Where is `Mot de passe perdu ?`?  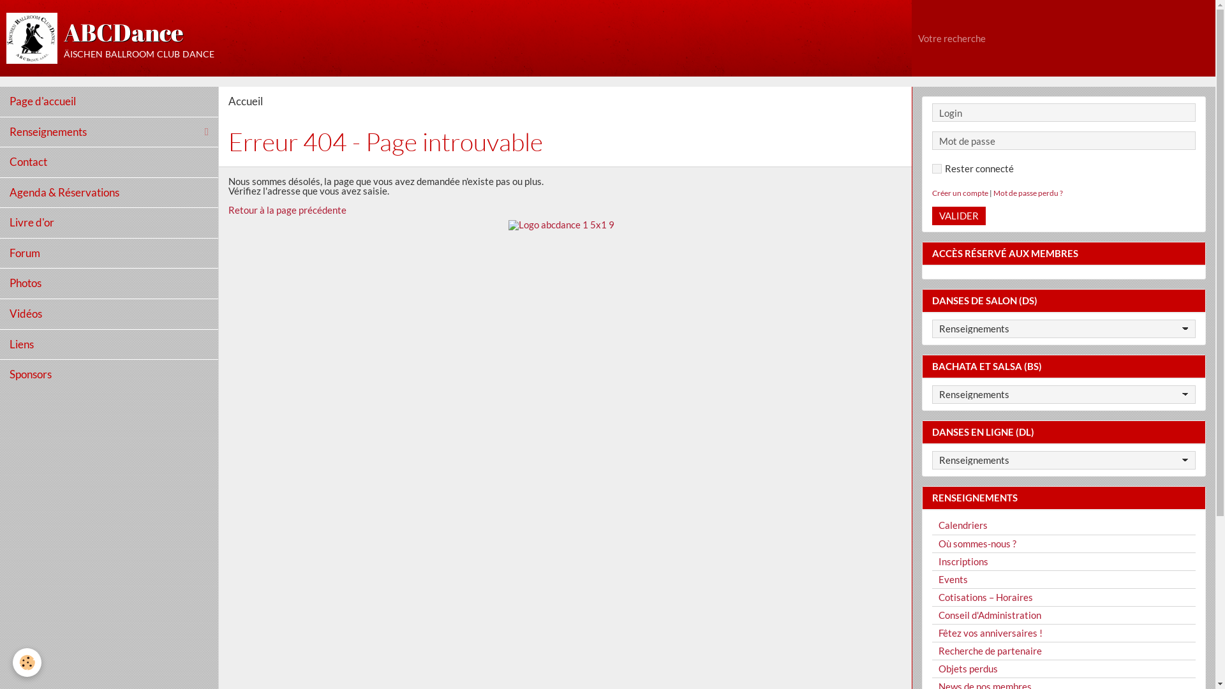 Mot de passe perdu ? is located at coordinates (1028, 193).